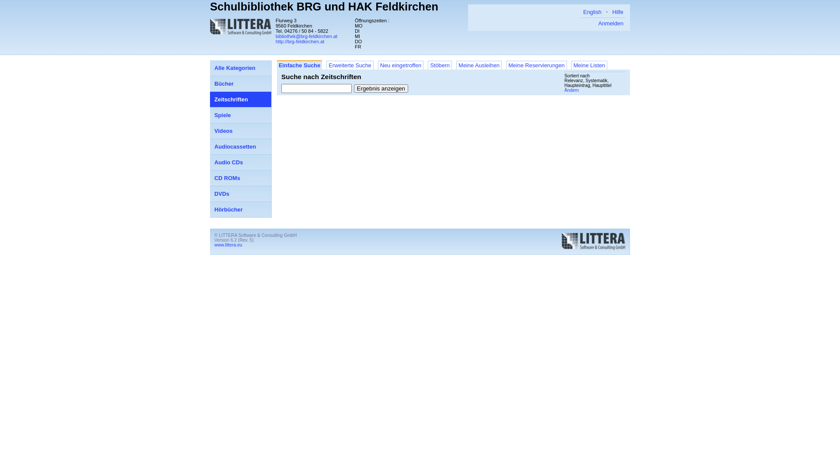 The height and width of the screenshot is (472, 840). What do you see at coordinates (241, 163) in the screenshot?
I see `Audio CDs` at bounding box center [241, 163].